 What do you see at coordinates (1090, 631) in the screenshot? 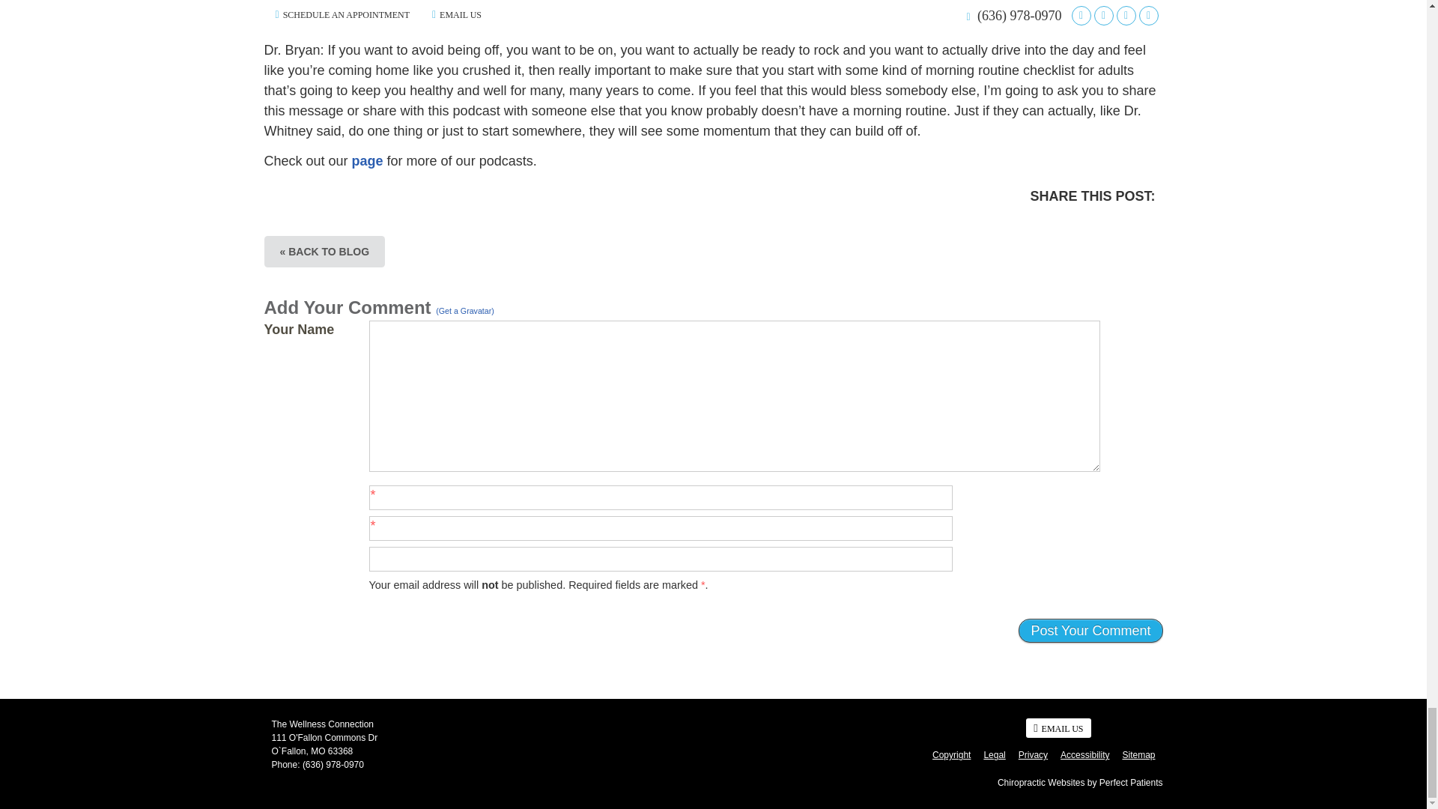
I see `Post Your Comment` at bounding box center [1090, 631].